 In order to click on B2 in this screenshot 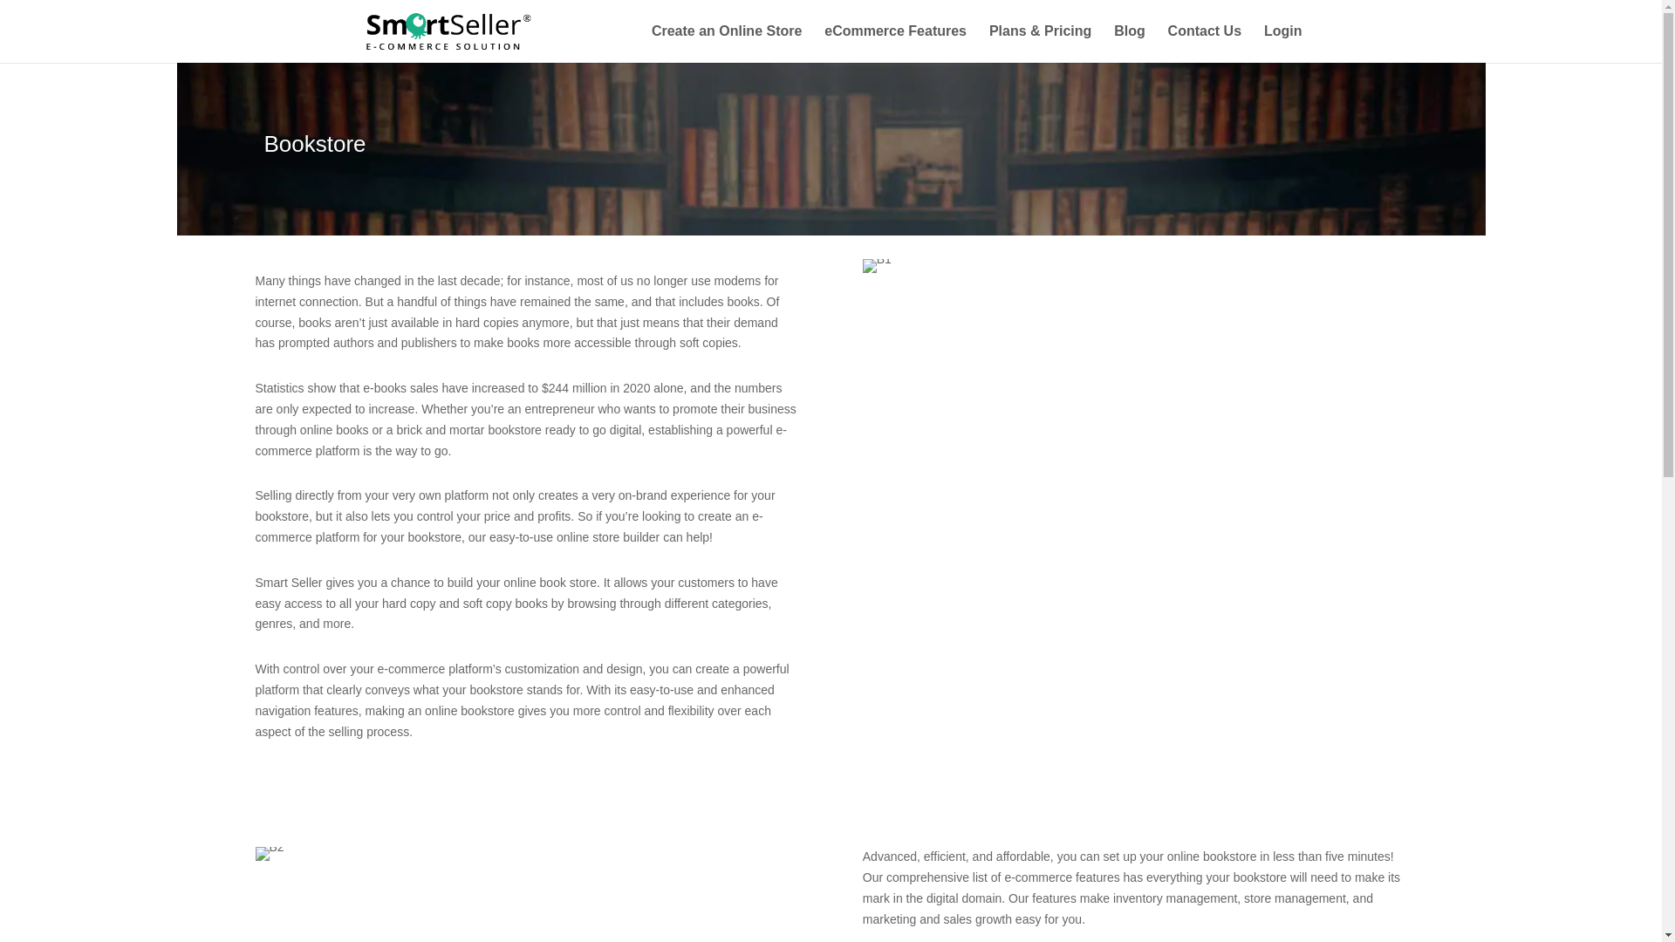, I will do `click(269, 853)`.